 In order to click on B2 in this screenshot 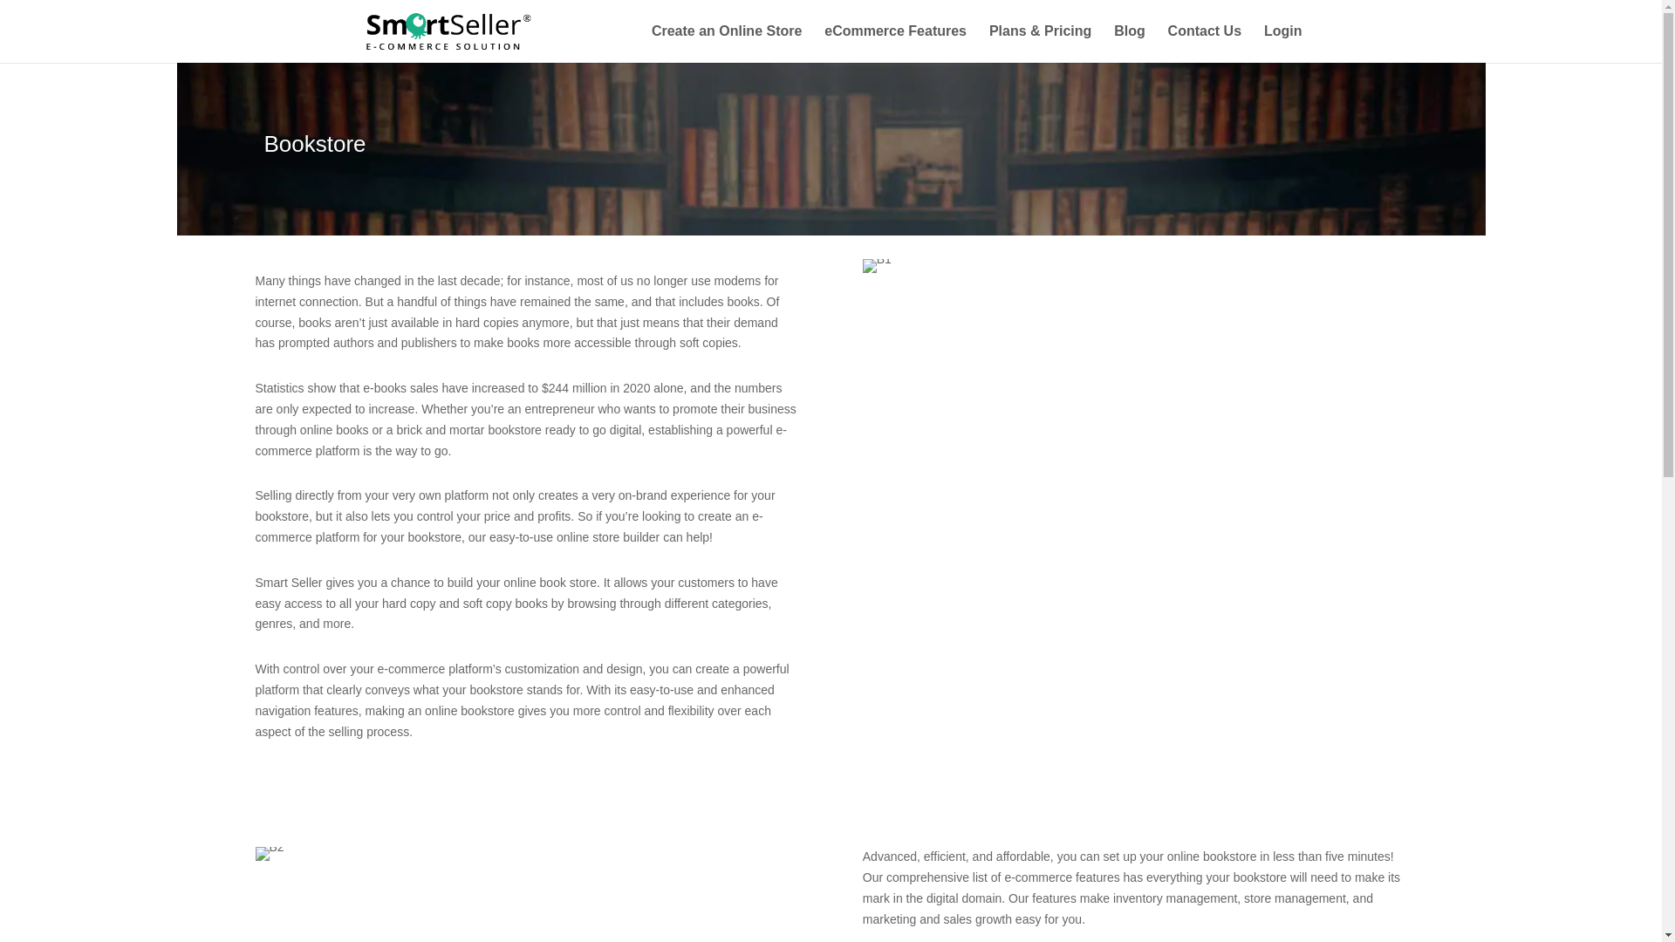, I will do `click(269, 853)`.